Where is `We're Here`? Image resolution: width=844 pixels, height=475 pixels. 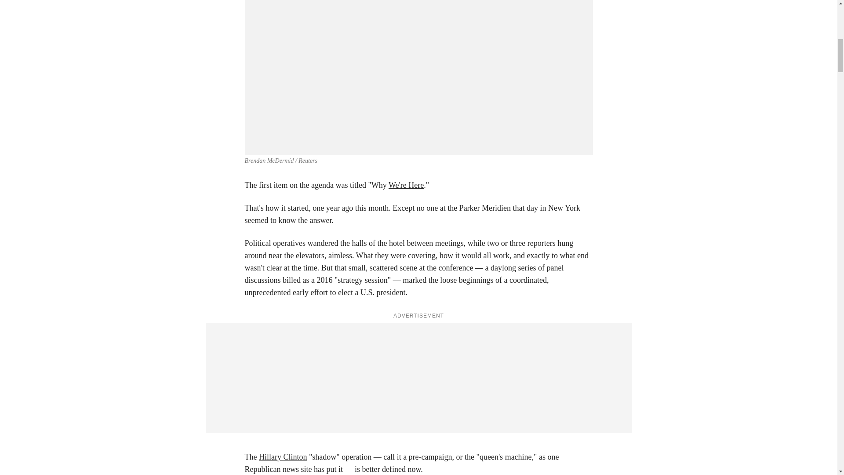
We're Here is located at coordinates (406, 185).